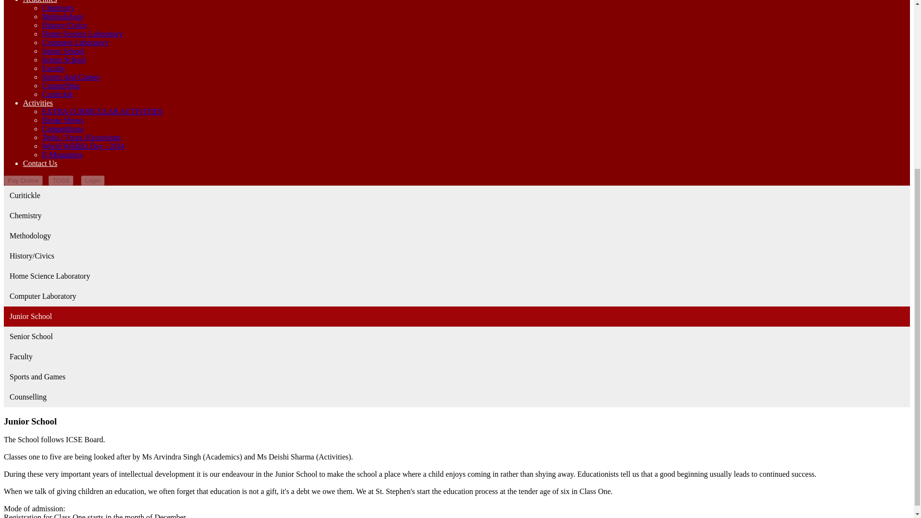 The image size is (921, 518). I want to click on Counselling, so click(60, 85).